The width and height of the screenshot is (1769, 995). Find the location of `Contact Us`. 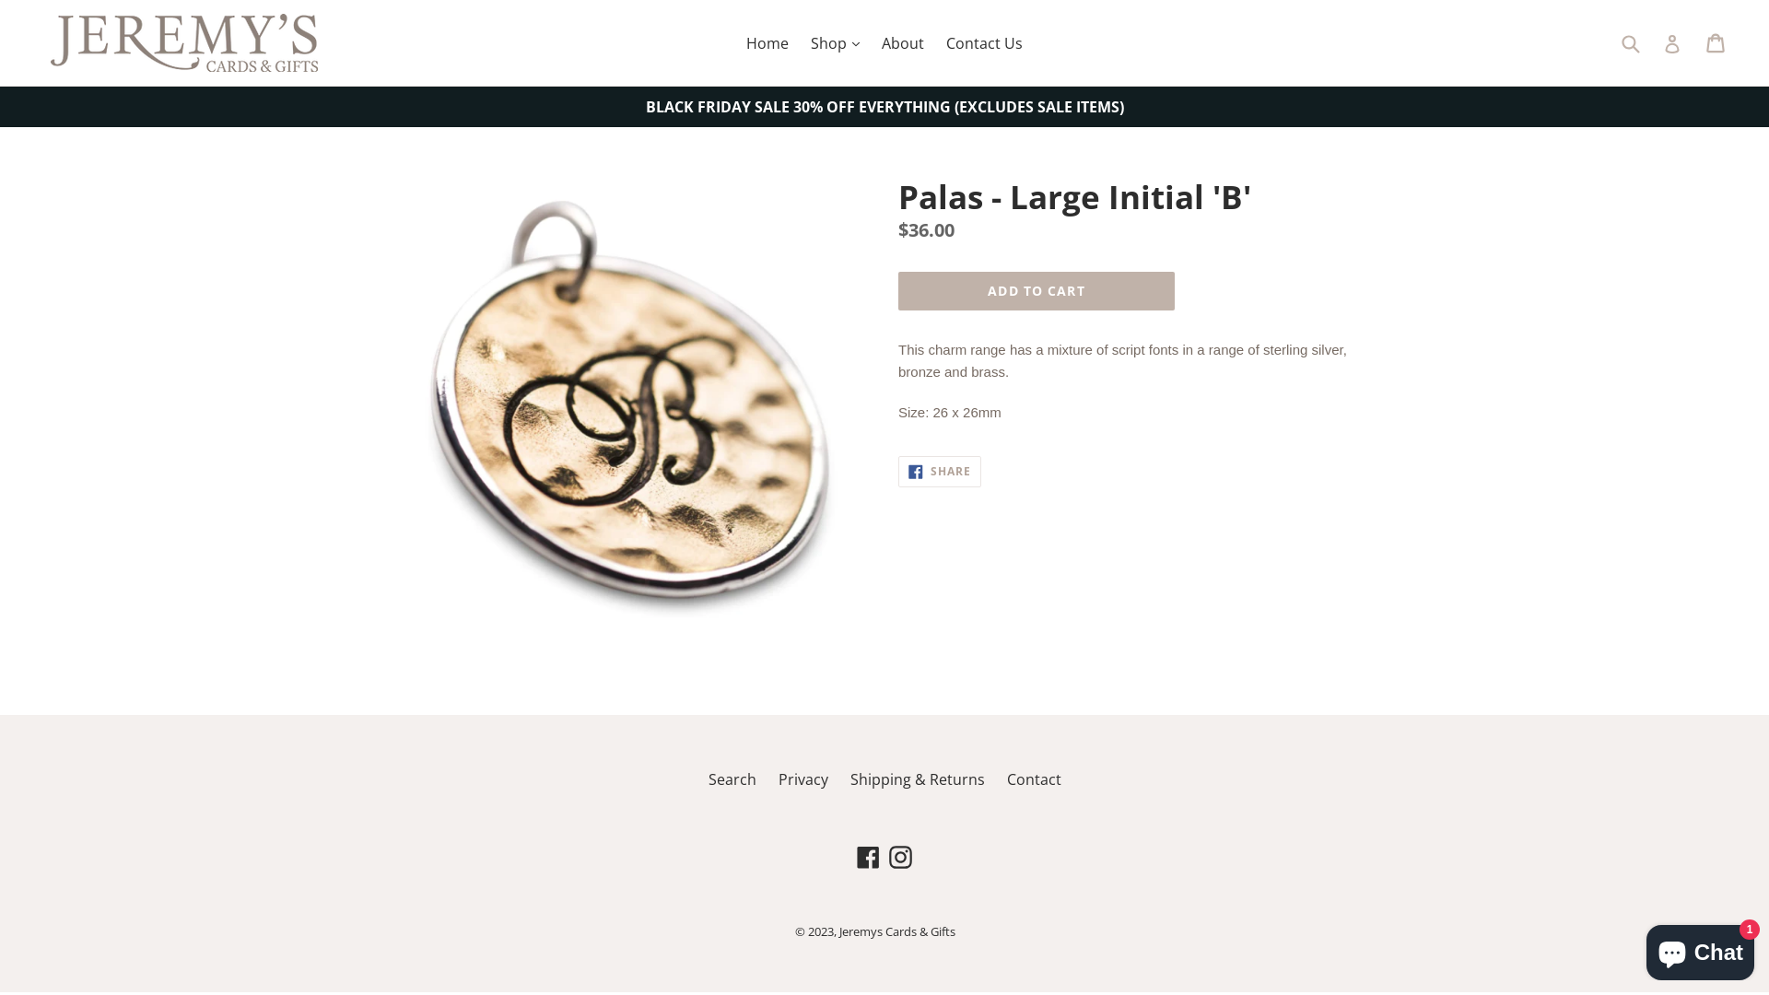

Contact Us is located at coordinates (984, 43).